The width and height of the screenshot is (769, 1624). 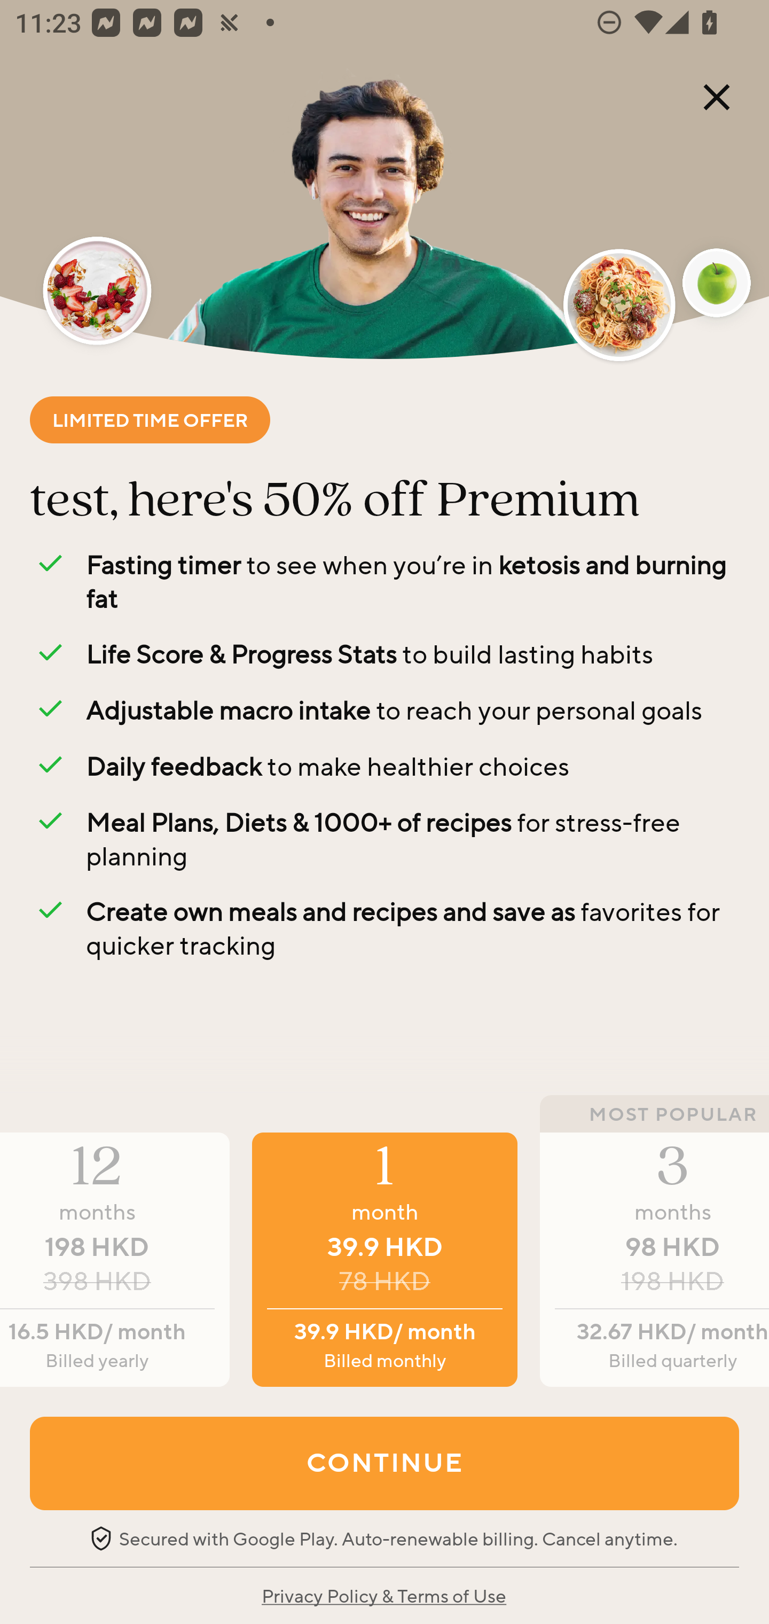 I want to click on Privacy Policy & Terms of Use, so click(x=383, y=1595).